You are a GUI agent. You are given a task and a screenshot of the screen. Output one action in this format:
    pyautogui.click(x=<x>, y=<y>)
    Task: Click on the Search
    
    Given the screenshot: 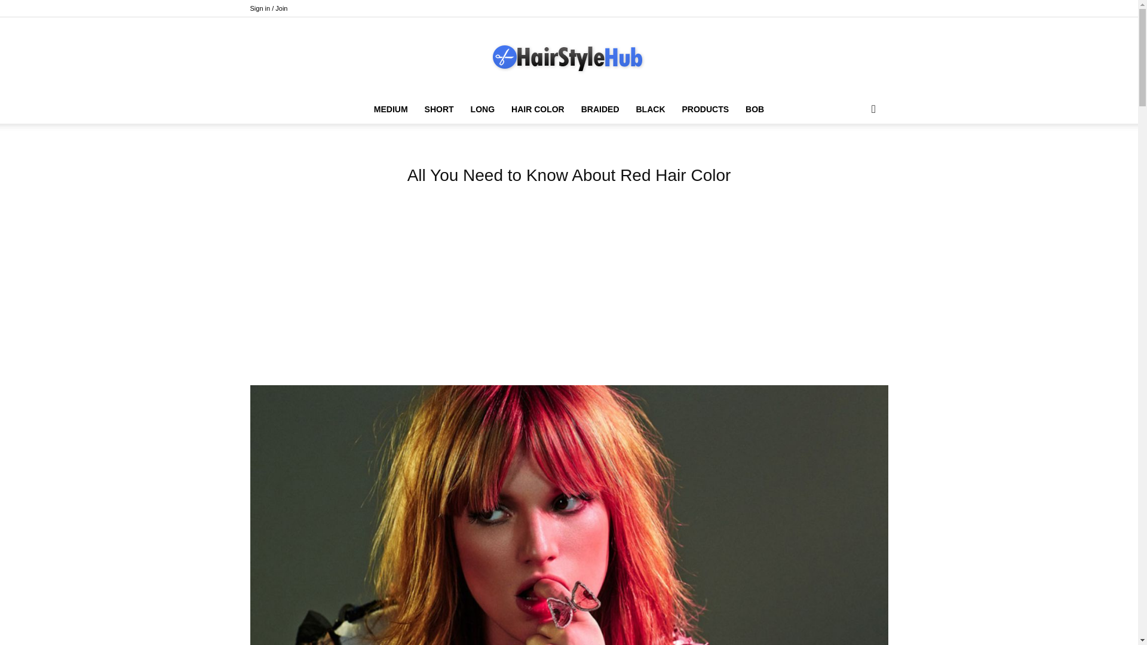 What is the action you would take?
    pyautogui.click(x=854, y=156)
    